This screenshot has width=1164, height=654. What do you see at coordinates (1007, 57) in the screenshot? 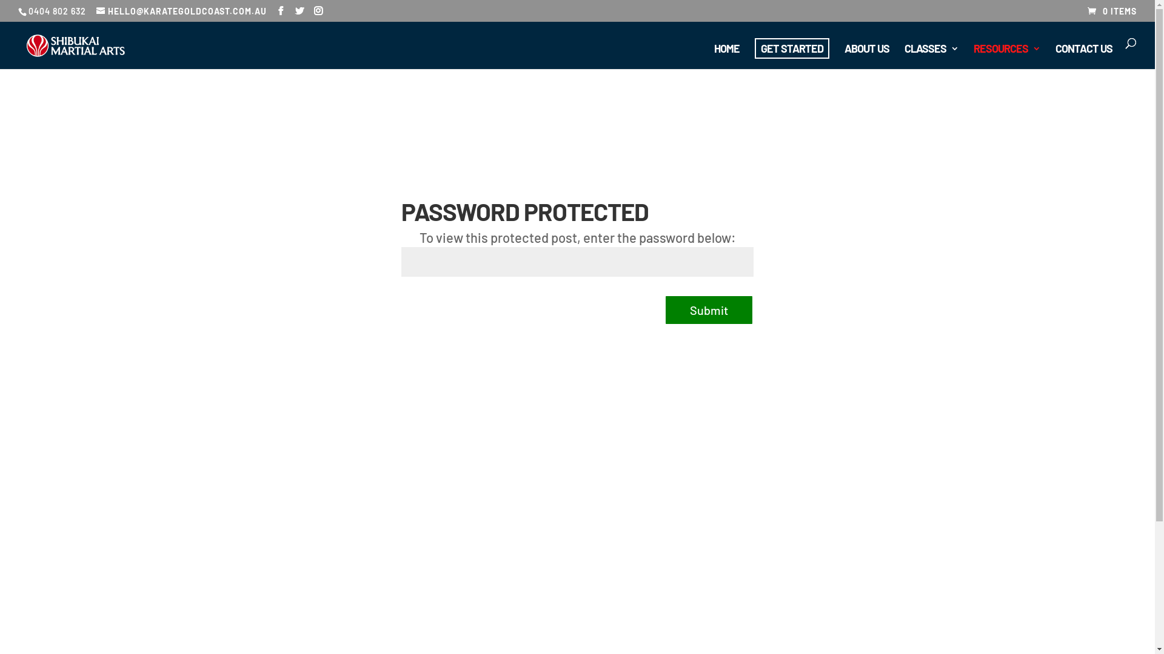
I see `RESOURCES` at bounding box center [1007, 57].